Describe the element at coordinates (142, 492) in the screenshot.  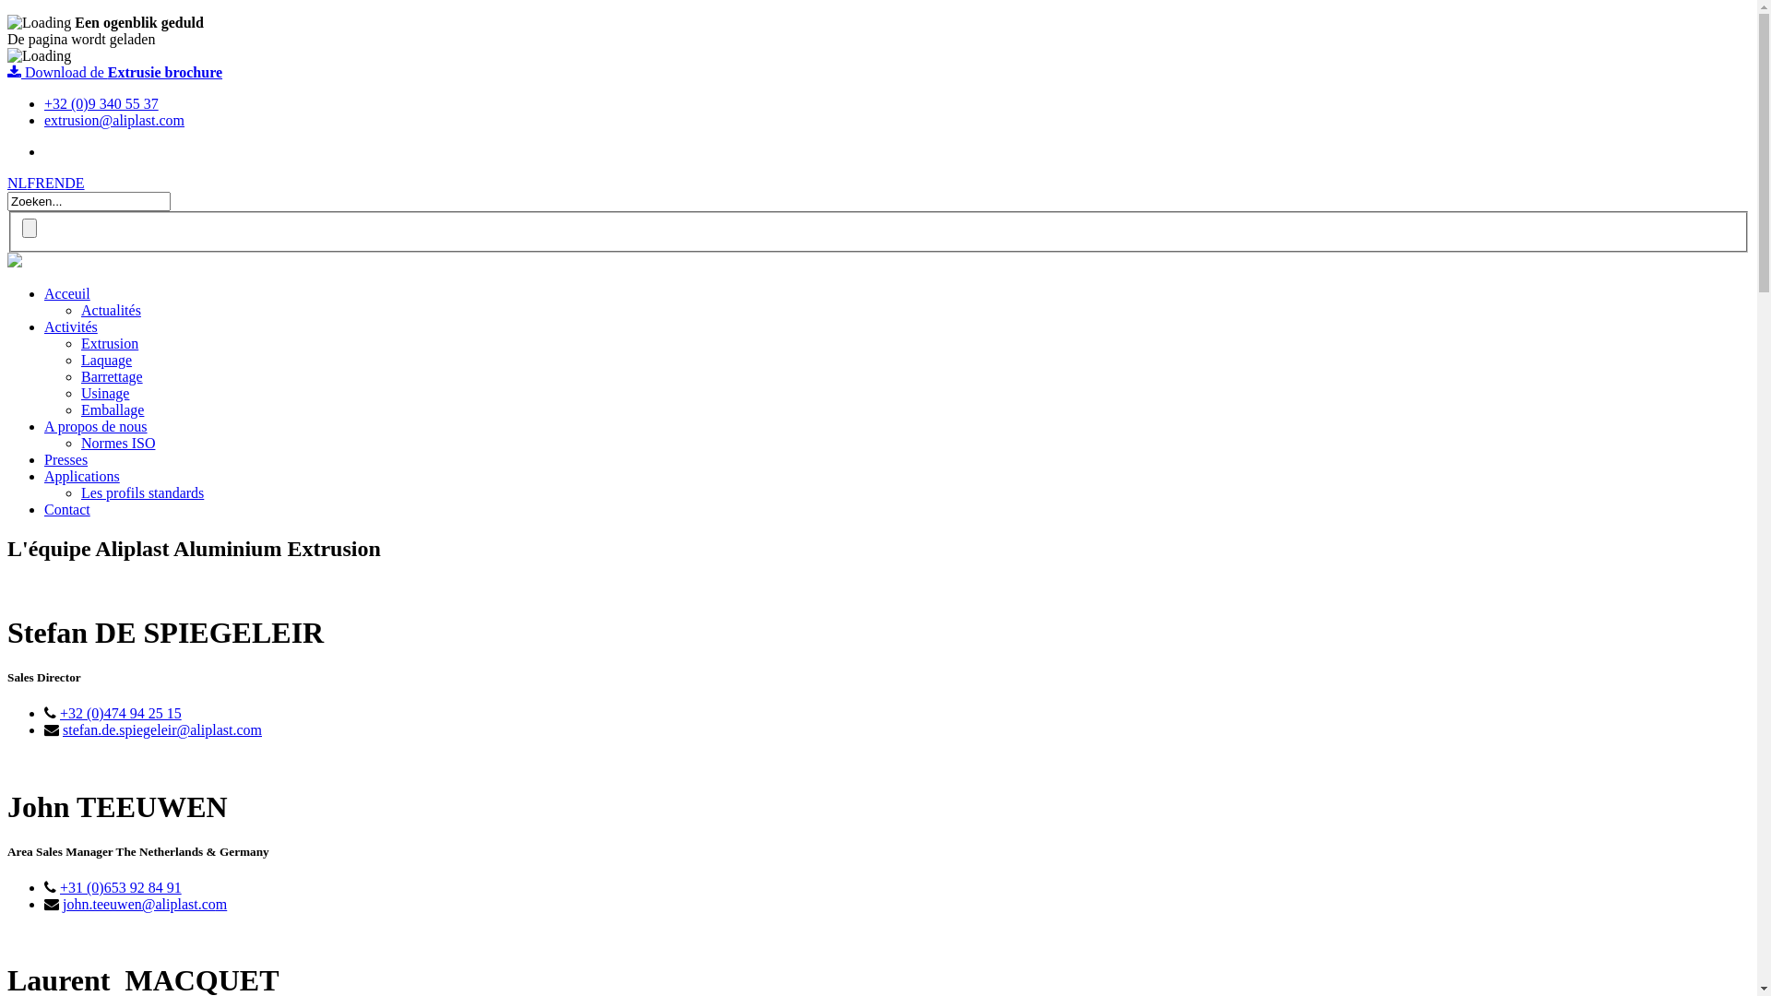
I see `Les profils standards` at that location.